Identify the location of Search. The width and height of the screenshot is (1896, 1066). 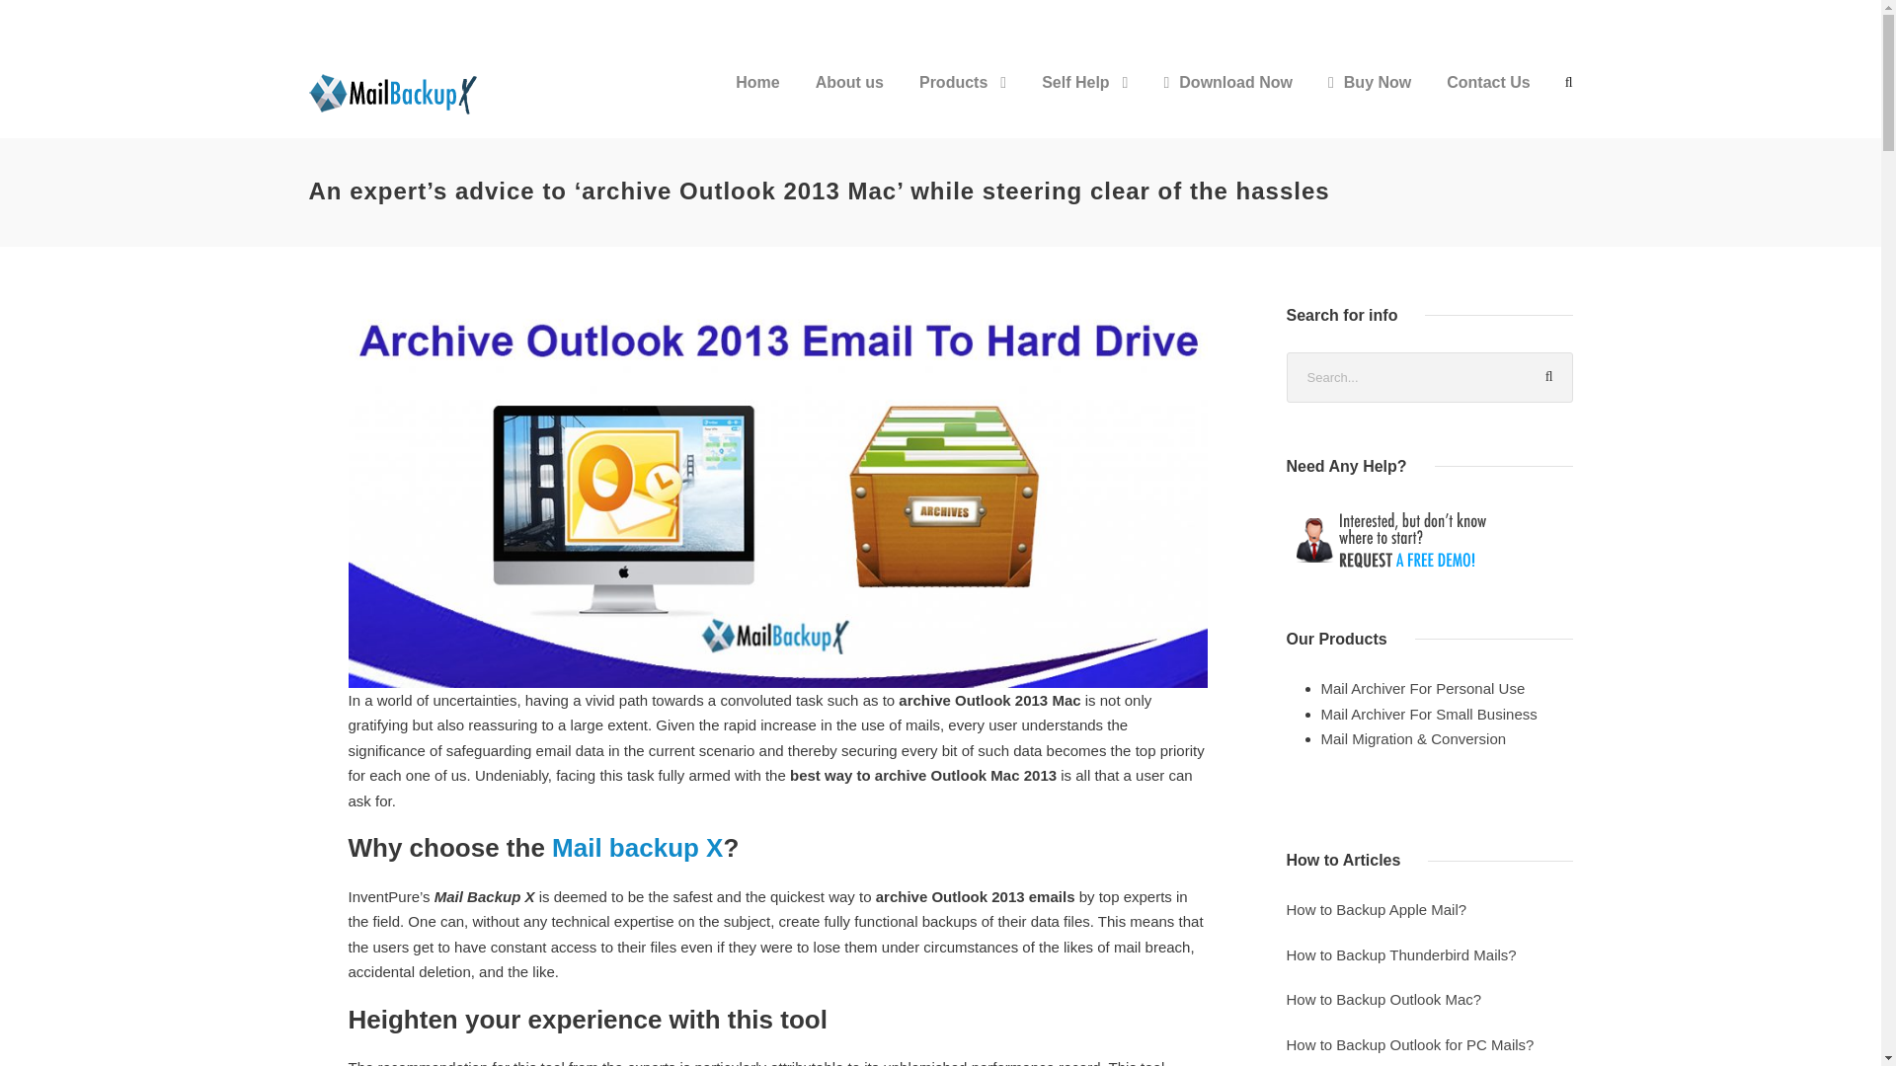
(1547, 377).